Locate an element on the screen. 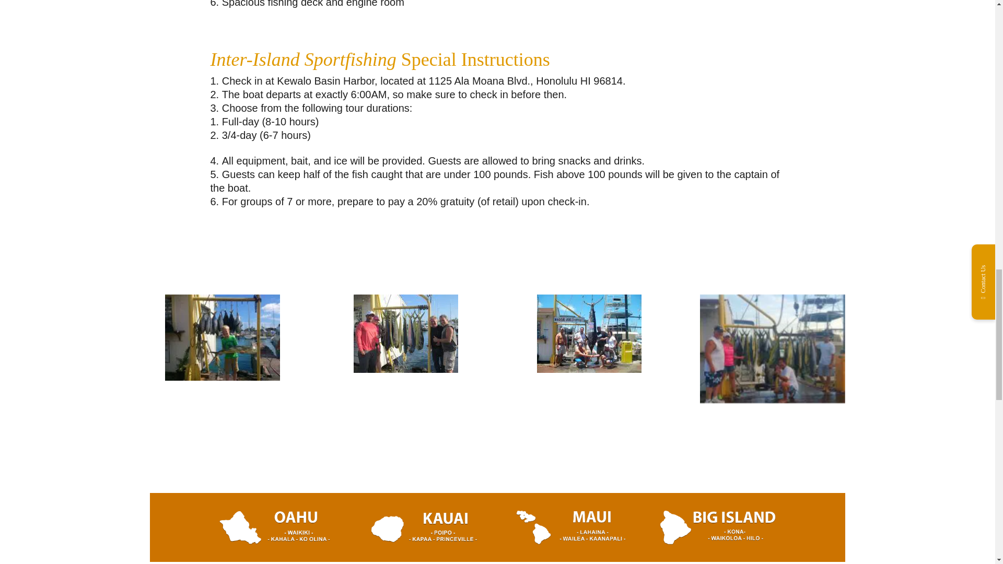  big-island is located at coordinates (718, 540).